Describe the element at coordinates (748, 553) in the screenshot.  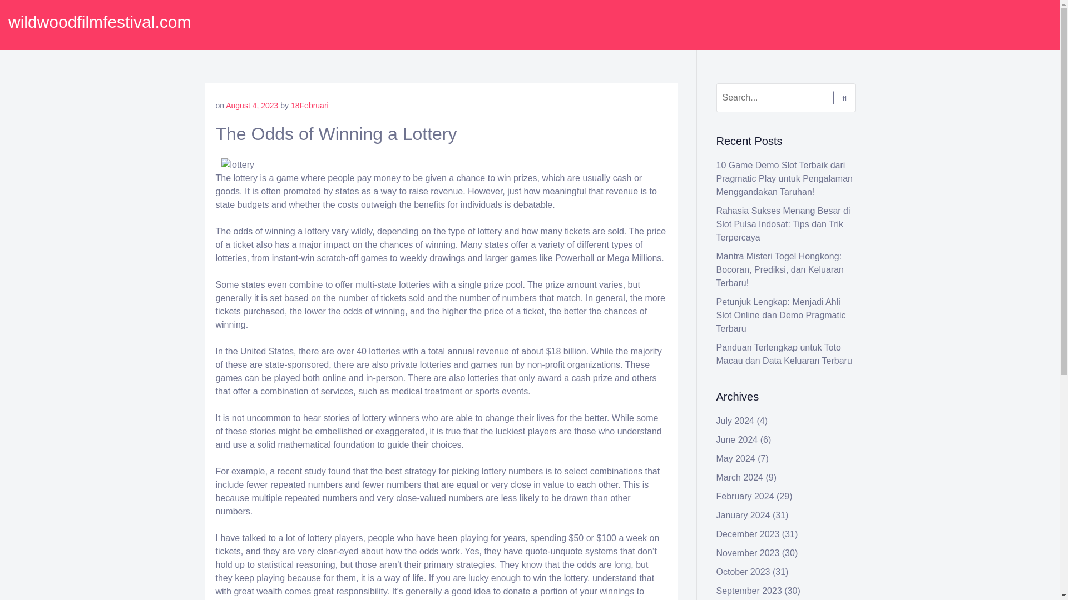
I see `November 2023` at that location.